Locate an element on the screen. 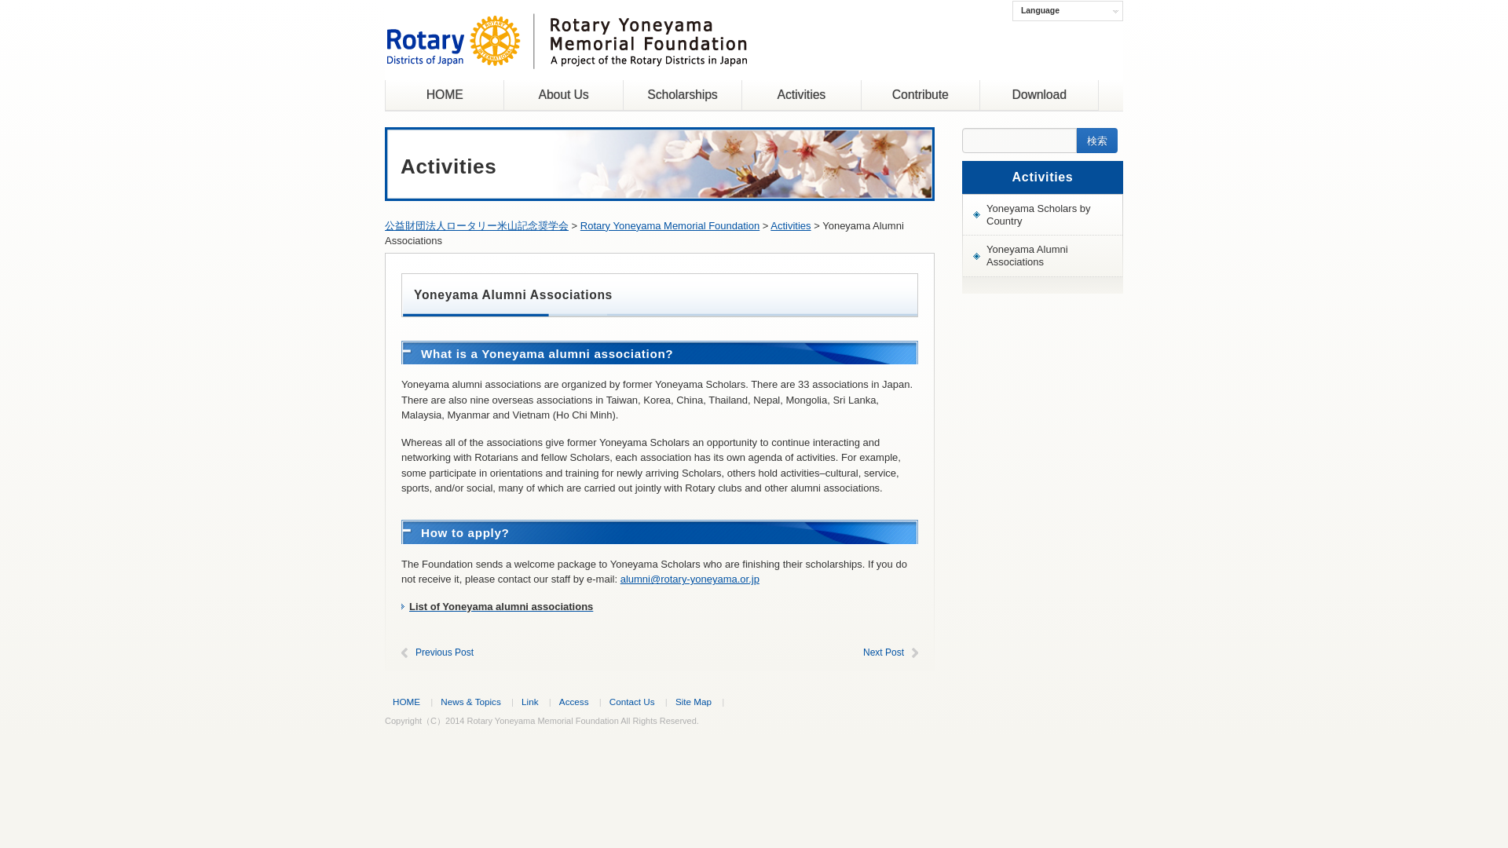  Rotary Yoneyama Memorial Foundation is located at coordinates (670, 225).